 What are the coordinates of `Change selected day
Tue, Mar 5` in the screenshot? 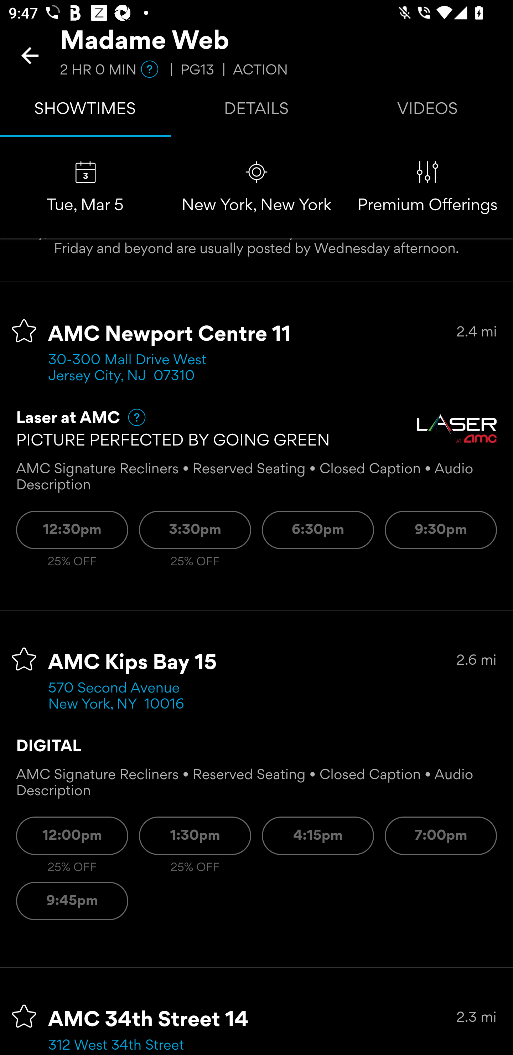 It's located at (85, 187).